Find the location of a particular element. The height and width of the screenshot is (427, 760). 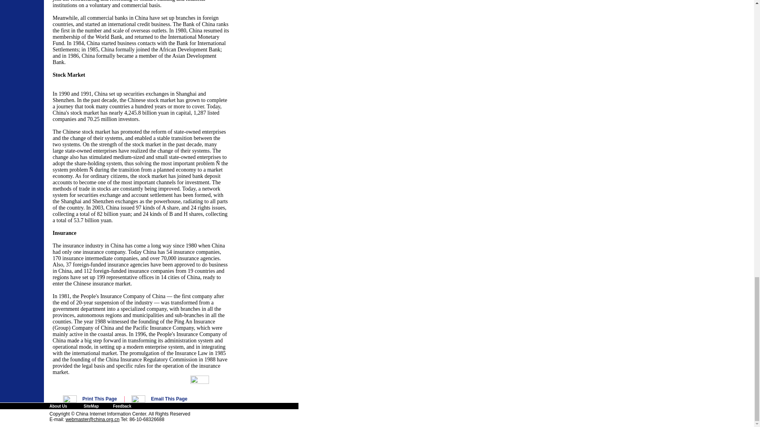

Email This Page is located at coordinates (169, 399).